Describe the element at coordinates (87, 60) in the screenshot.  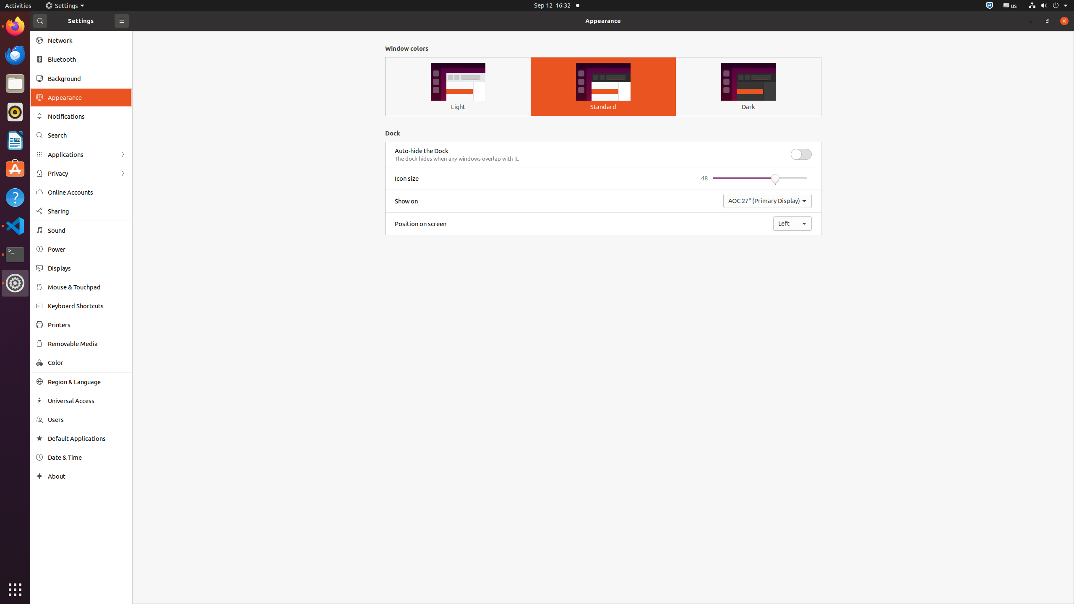
I see `Bluetooth` at that location.